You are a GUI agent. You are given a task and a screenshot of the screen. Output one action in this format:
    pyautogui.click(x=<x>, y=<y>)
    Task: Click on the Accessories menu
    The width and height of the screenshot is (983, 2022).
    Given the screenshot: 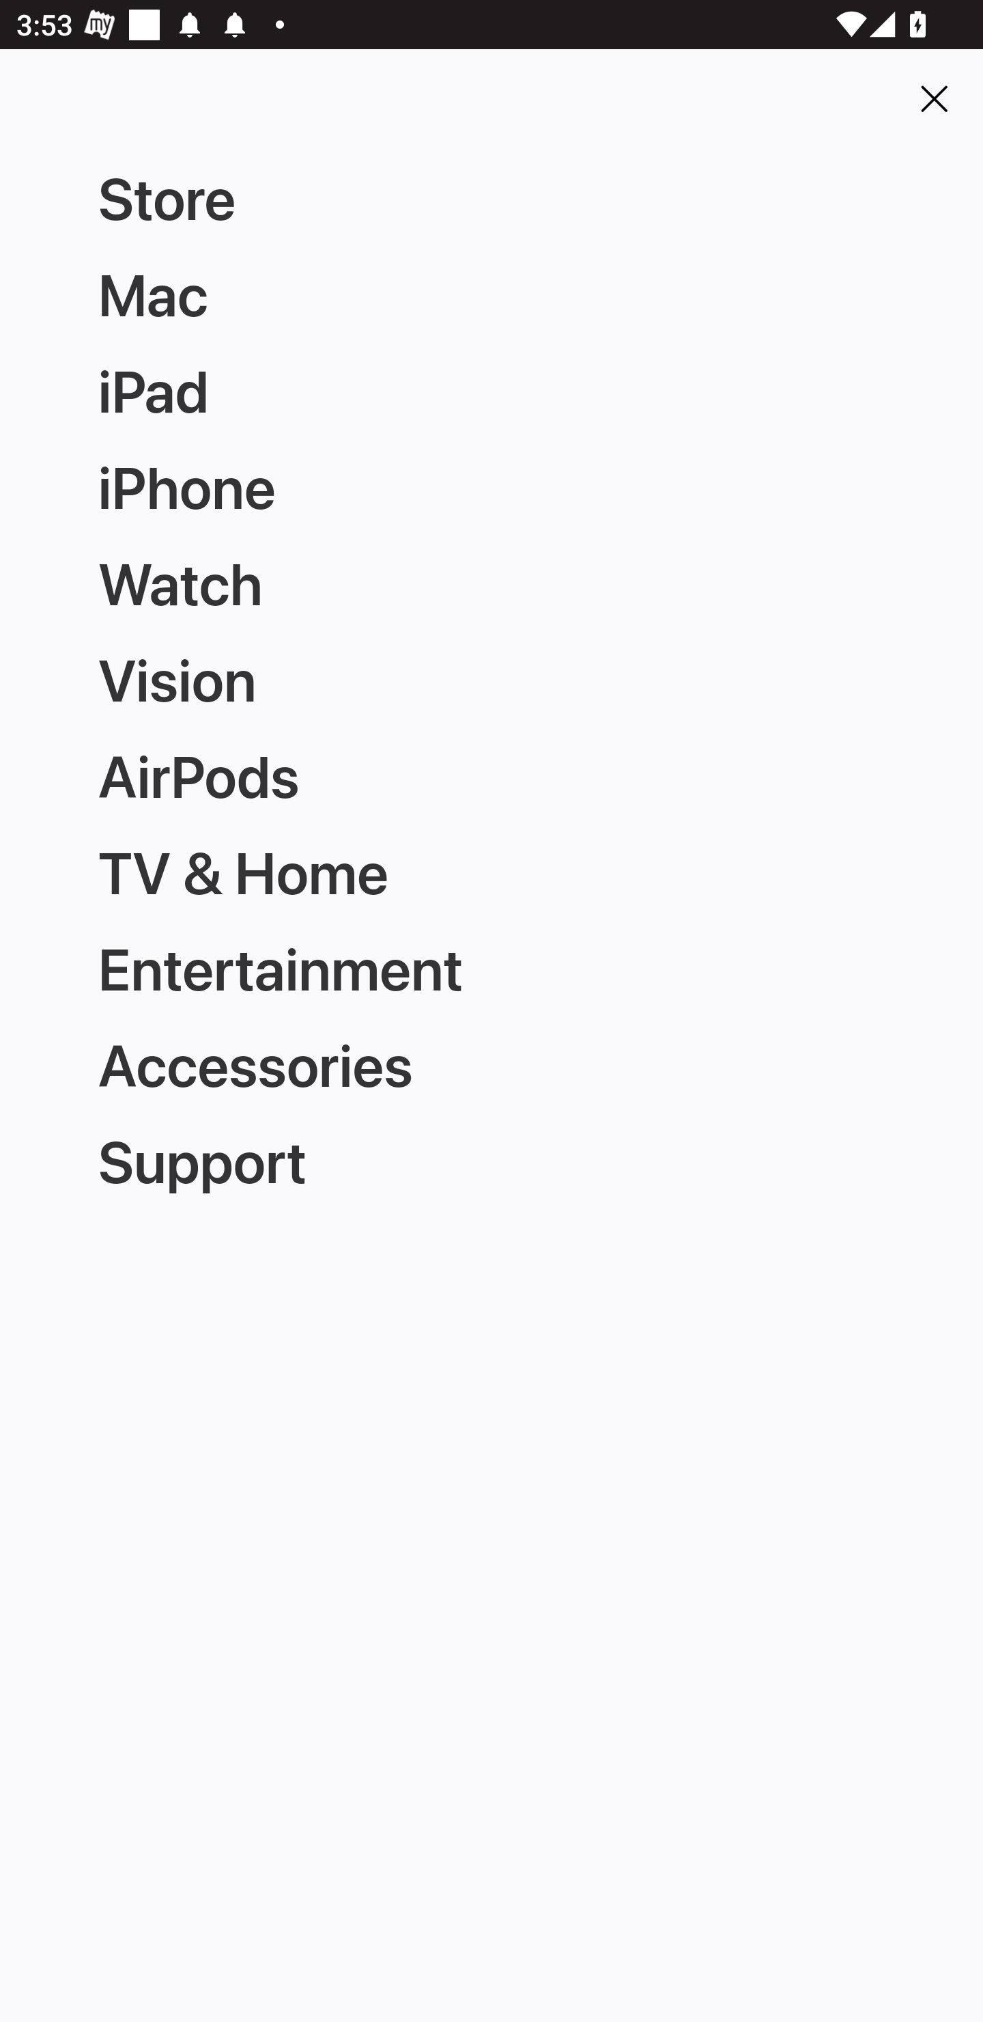 What is the action you would take?
    pyautogui.click(x=491, y=1059)
    